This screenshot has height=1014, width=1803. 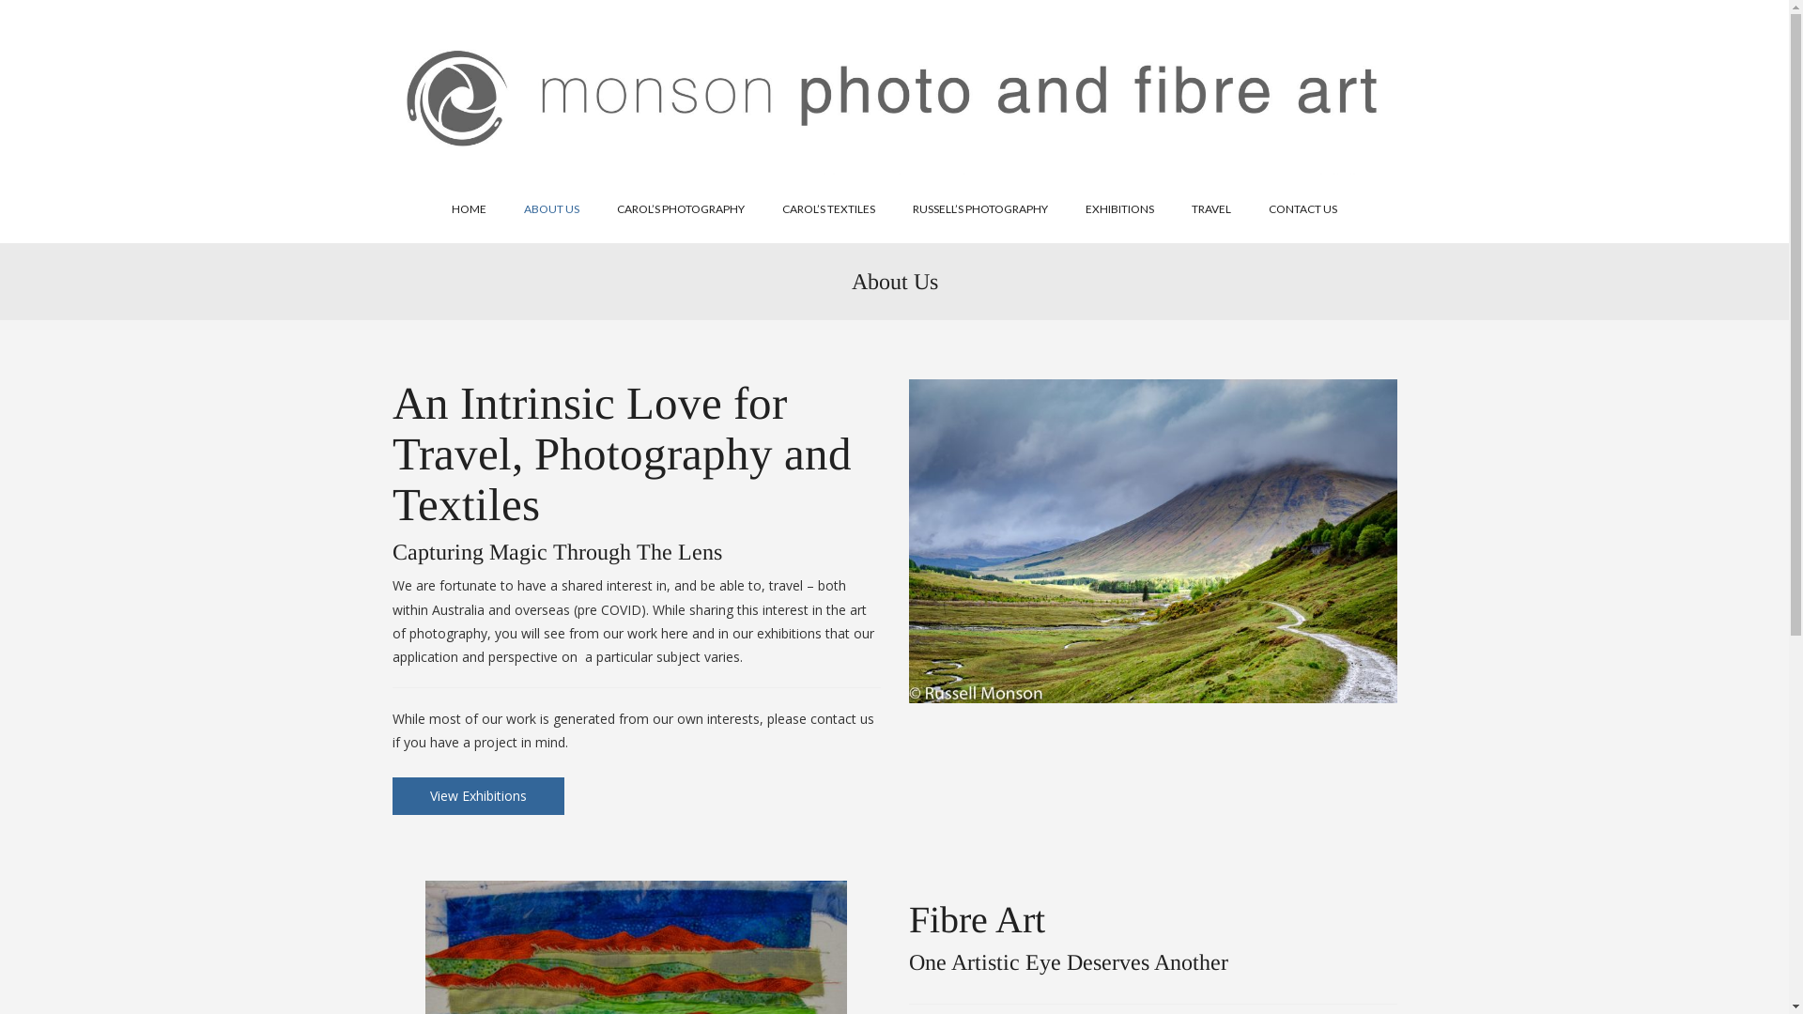 I want to click on CONTACT US, so click(x=1303, y=209).